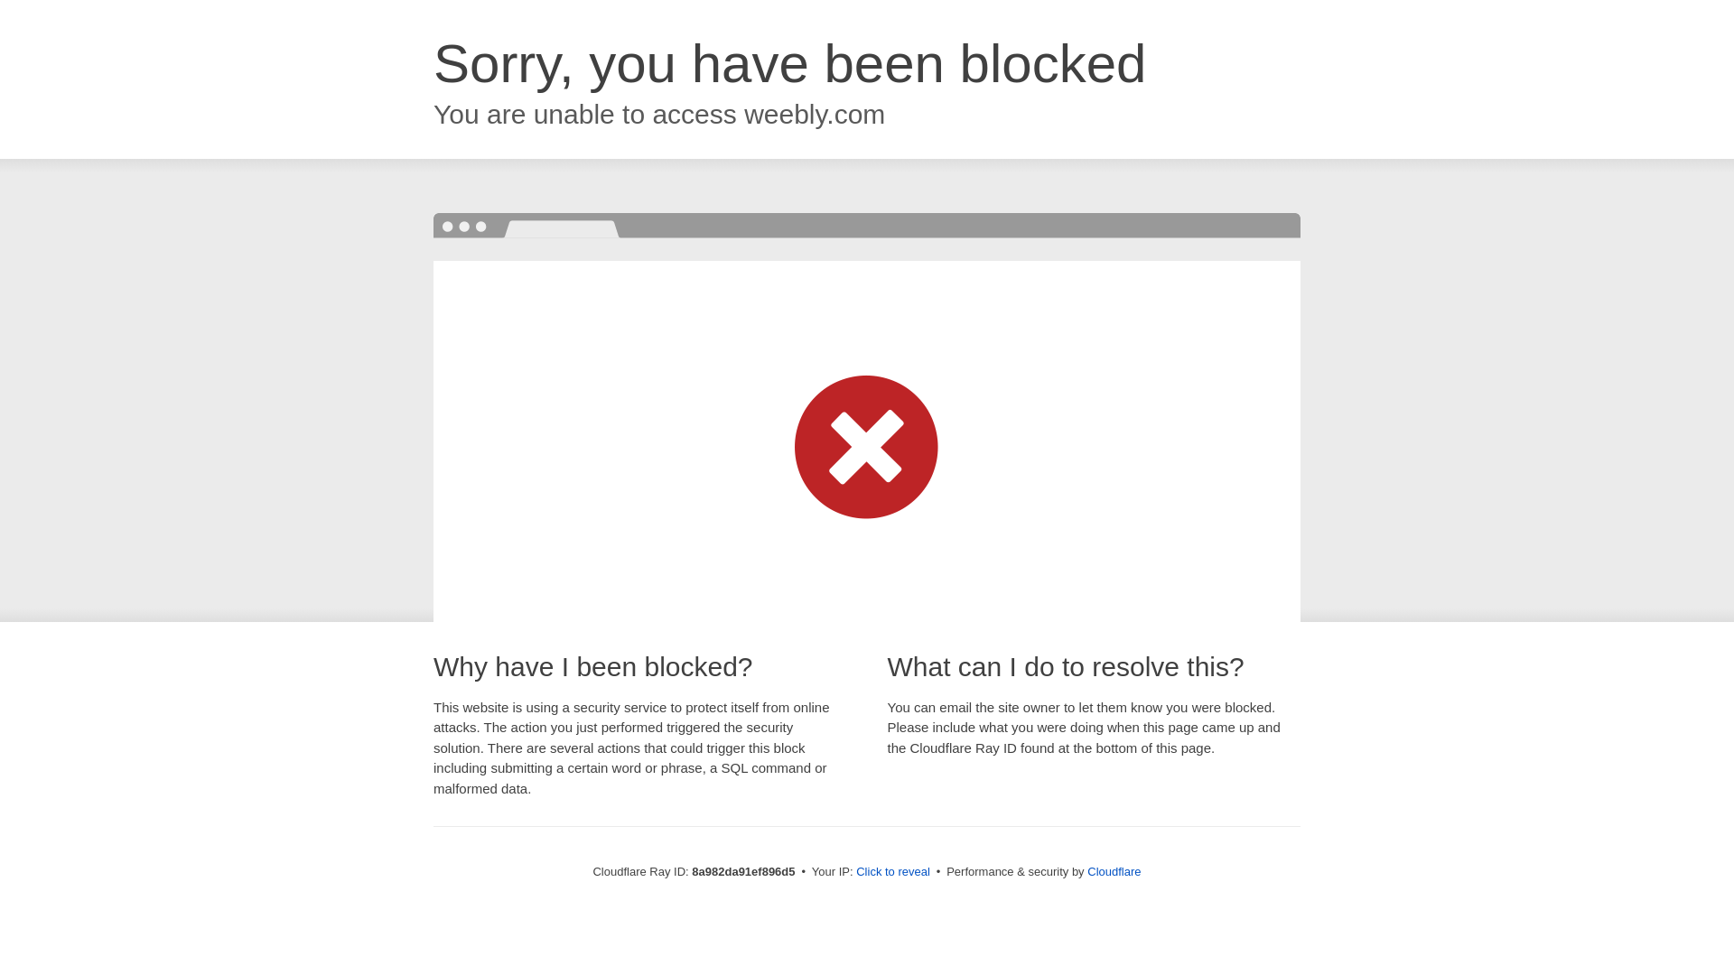  What do you see at coordinates (1114, 871) in the screenshot?
I see `Cloudflare` at bounding box center [1114, 871].